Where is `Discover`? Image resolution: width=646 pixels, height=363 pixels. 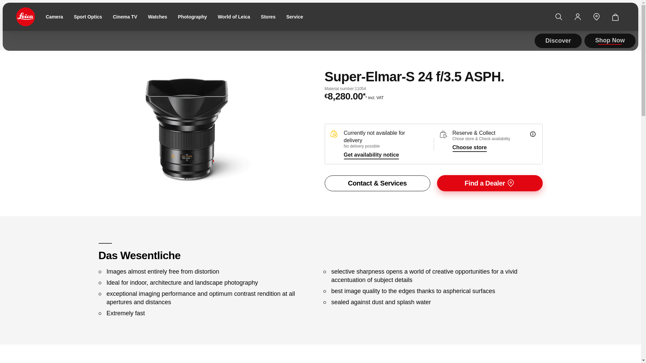 Discover is located at coordinates (558, 41).